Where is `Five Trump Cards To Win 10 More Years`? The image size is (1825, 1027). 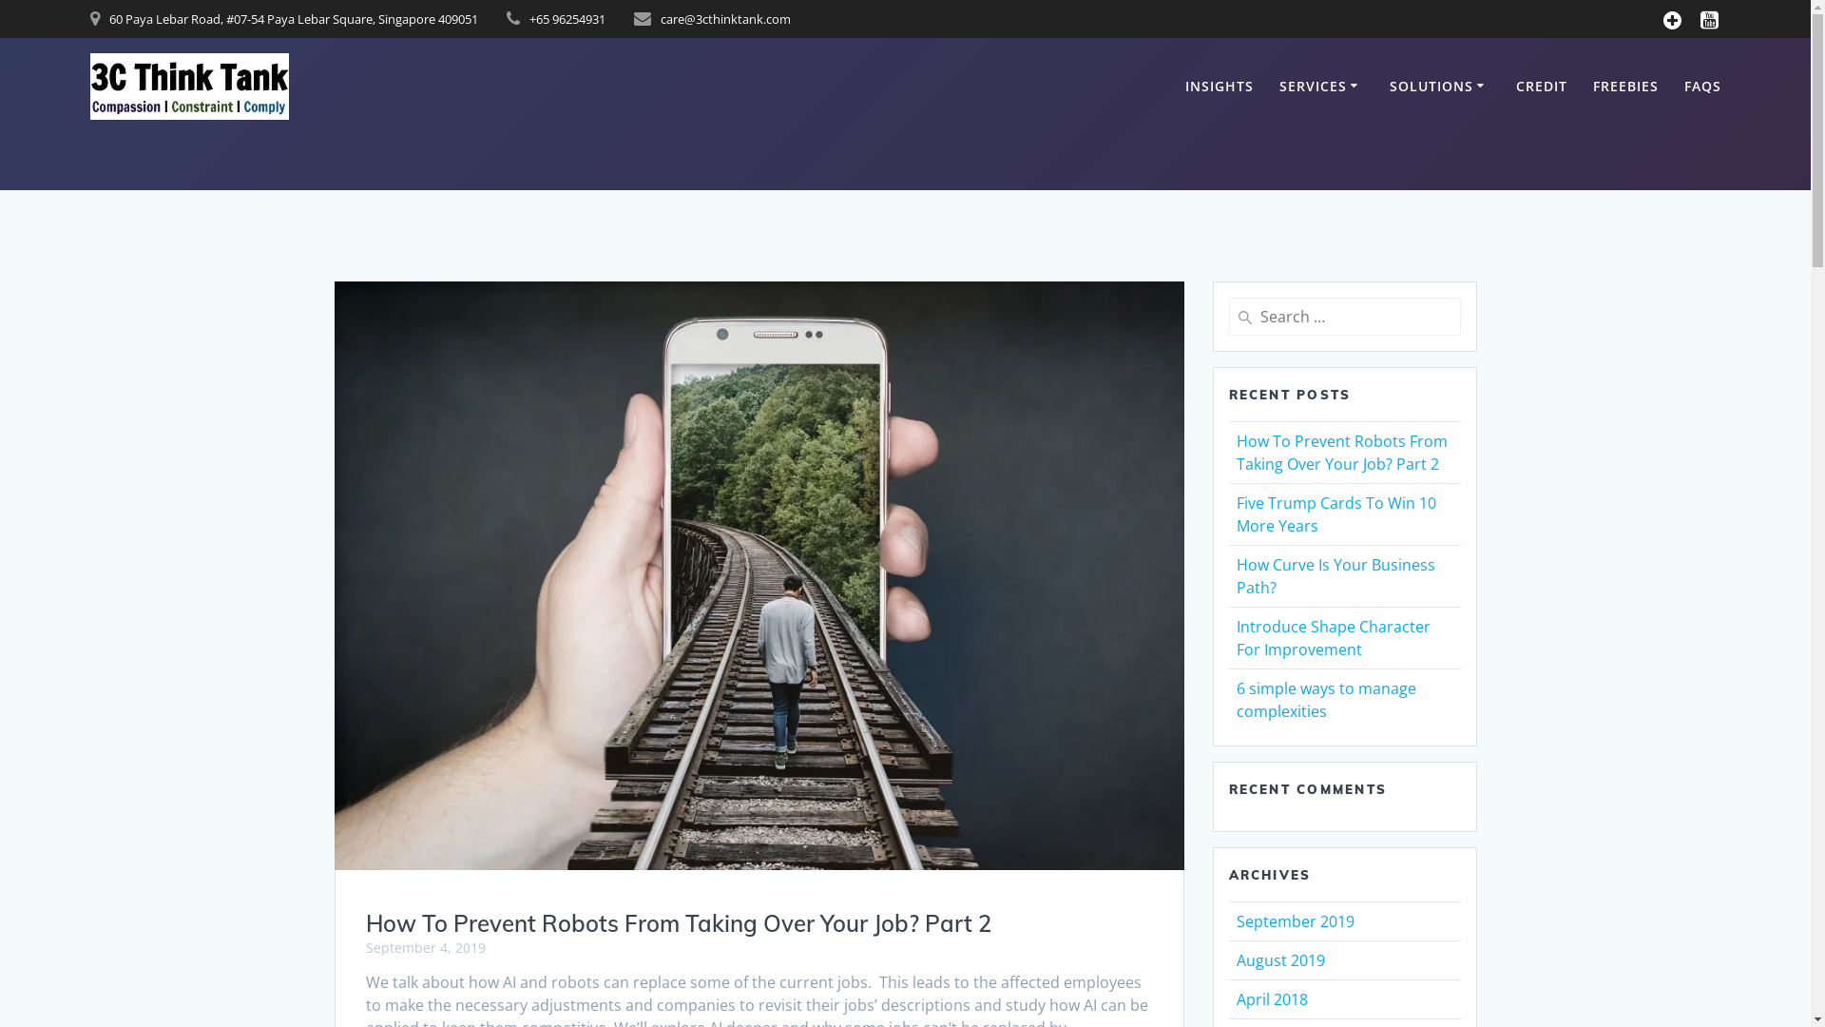 Five Trump Cards To Win 10 More Years is located at coordinates (1335, 514).